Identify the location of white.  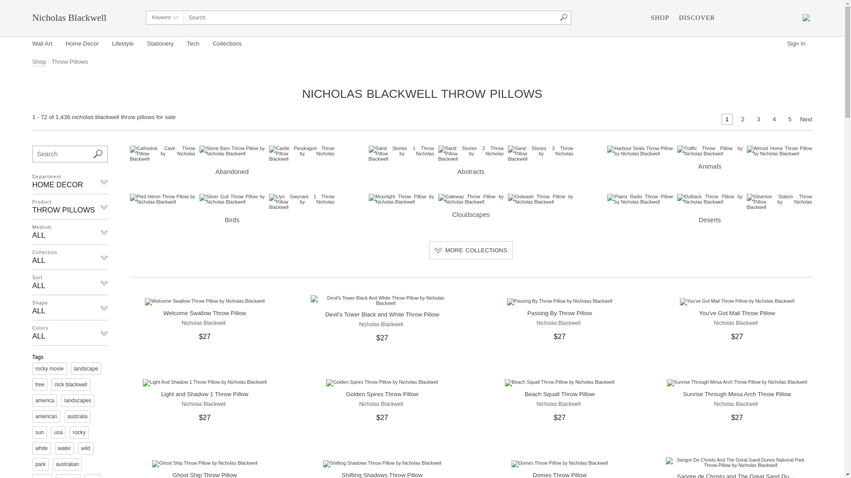
(42, 448).